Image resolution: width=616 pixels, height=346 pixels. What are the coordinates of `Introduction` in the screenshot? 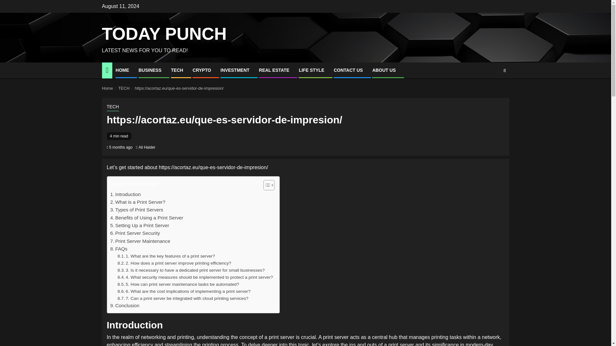 It's located at (125, 194).